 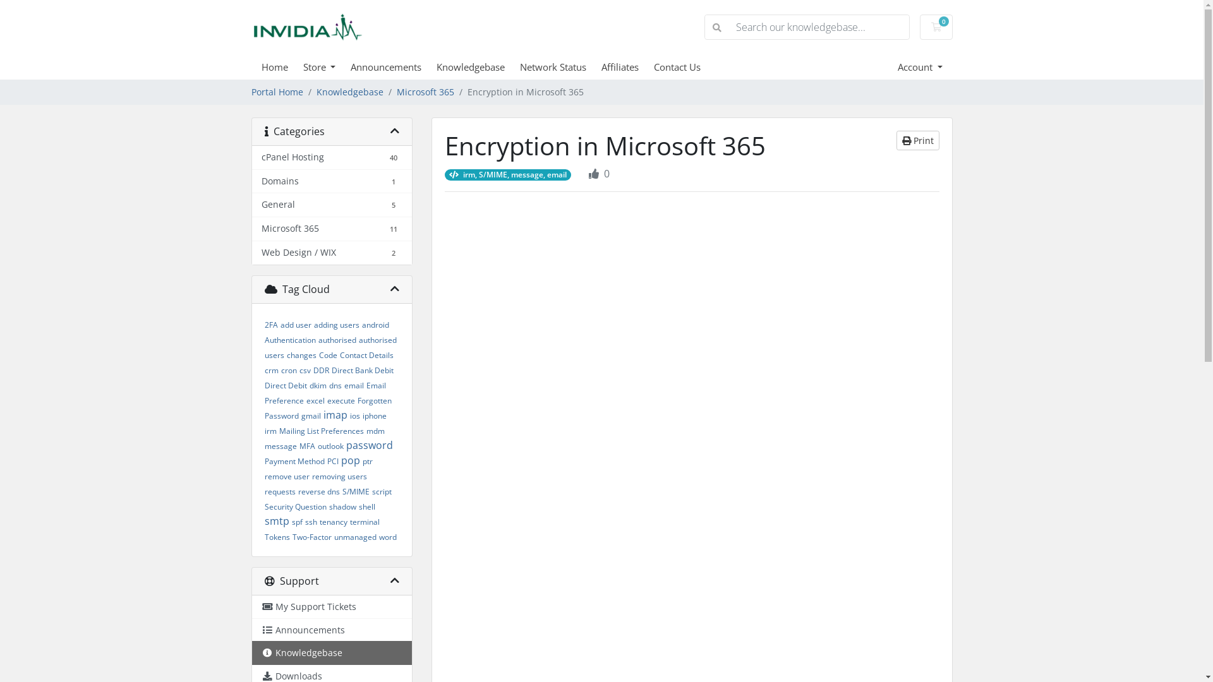 What do you see at coordinates (327, 408) in the screenshot?
I see `Forgotten Password` at bounding box center [327, 408].